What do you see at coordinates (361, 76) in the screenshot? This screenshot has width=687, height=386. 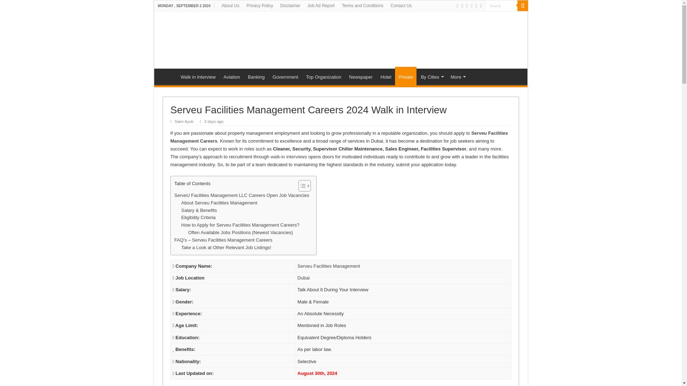 I see `Newspaper` at bounding box center [361, 76].